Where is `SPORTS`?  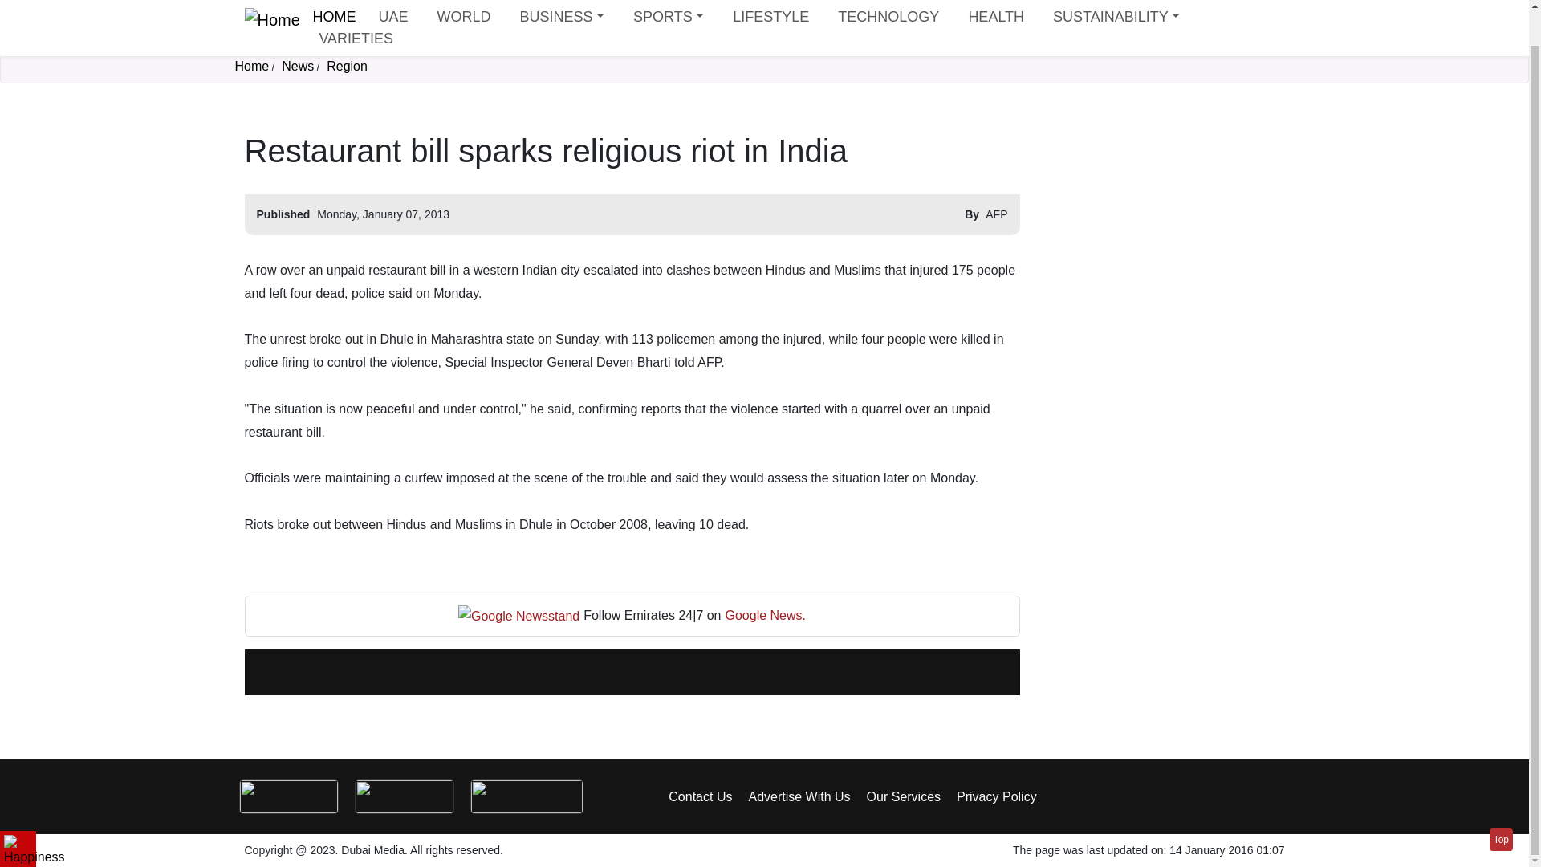 SPORTS is located at coordinates (669, 11).